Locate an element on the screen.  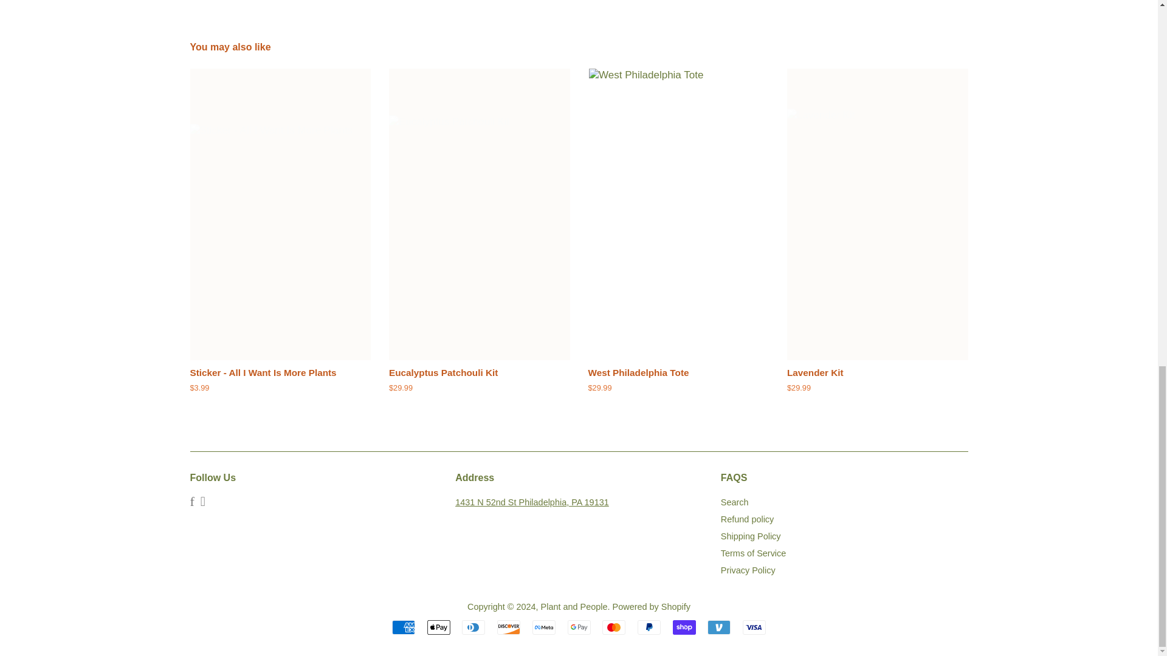
Shop Pay is located at coordinates (684, 627).